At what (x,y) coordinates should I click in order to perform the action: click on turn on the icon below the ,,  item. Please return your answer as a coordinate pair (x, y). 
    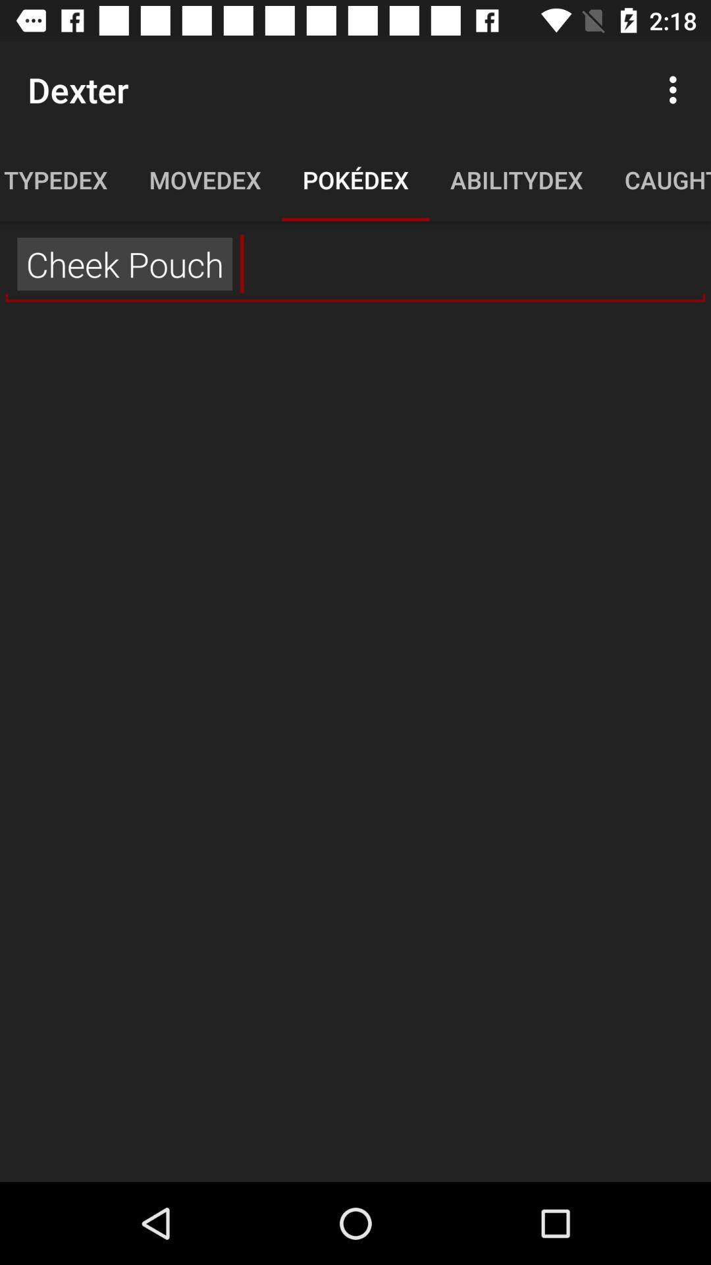
    Looking at the image, I should click on (355, 745).